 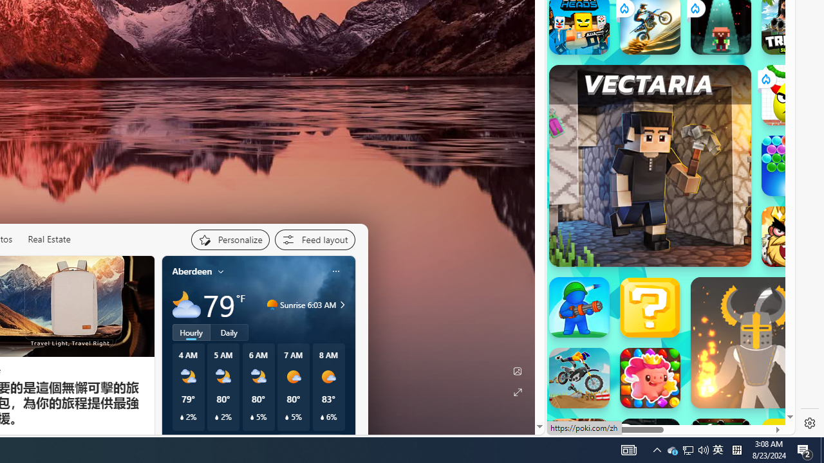 What do you see at coordinates (608, 215) in the screenshot?
I see `Hills of Steel` at bounding box center [608, 215].